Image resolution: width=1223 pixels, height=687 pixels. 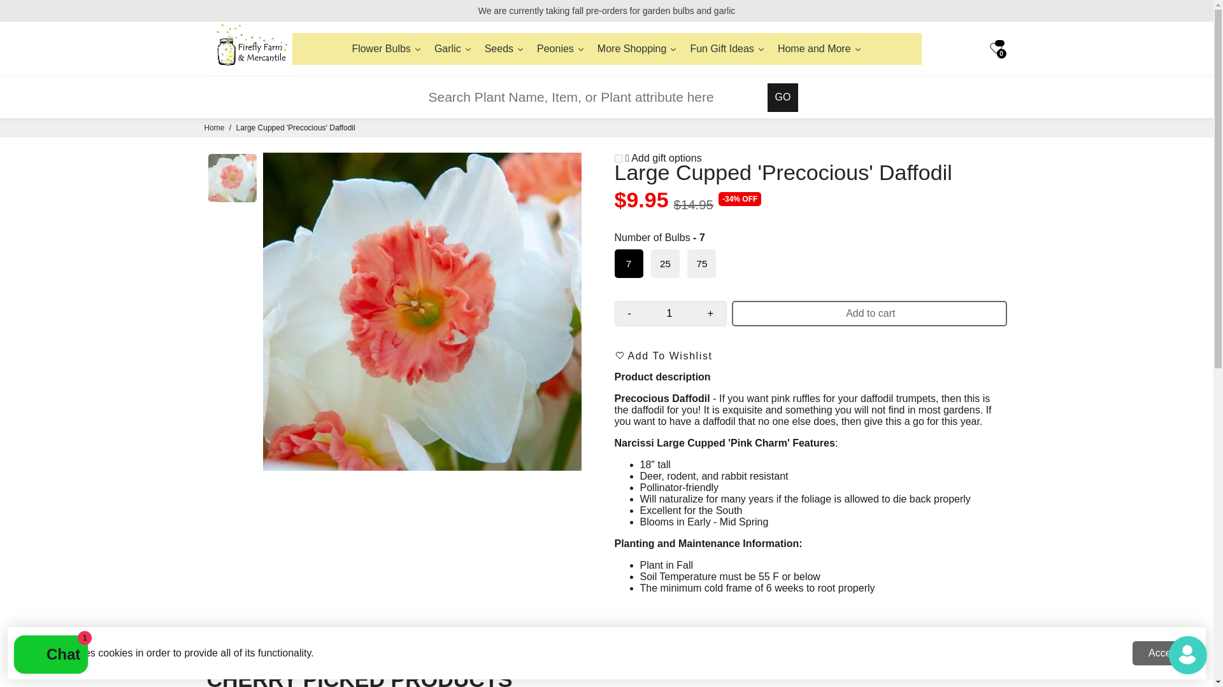 I want to click on Peonies, so click(x=561, y=48).